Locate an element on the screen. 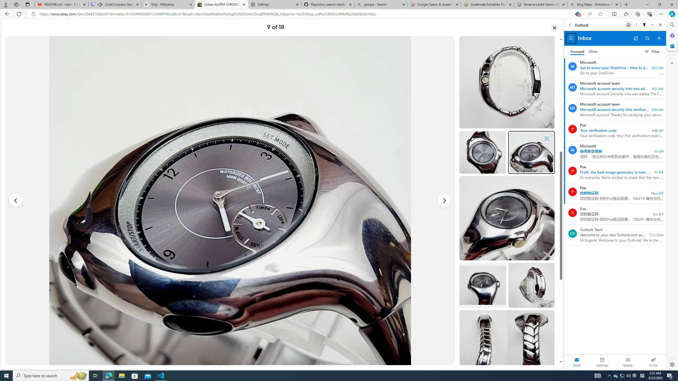 This screenshot has height=381, width=678. More options is located at coordinates (636, 25).